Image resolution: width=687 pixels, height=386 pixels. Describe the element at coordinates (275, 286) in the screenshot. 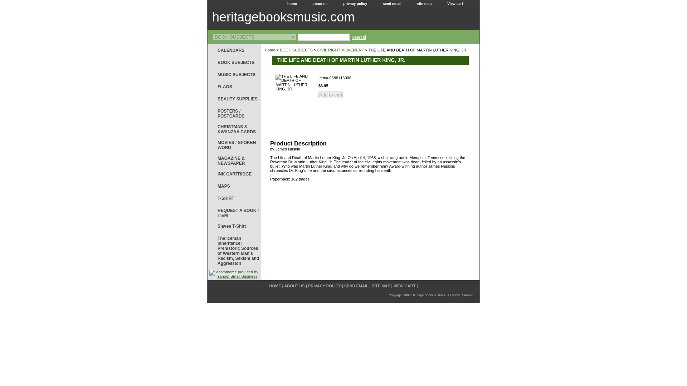

I see `HOME` at that location.